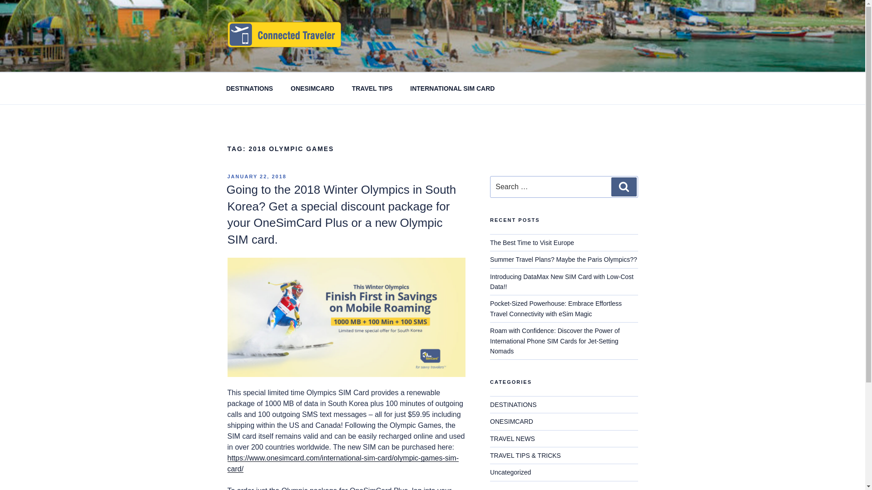 This screenshot has width=872, height=490. What do you see at coordinates (312, 88) in the screenshot?
I see `ONESIMCARD` at bounding box center [312, 88].